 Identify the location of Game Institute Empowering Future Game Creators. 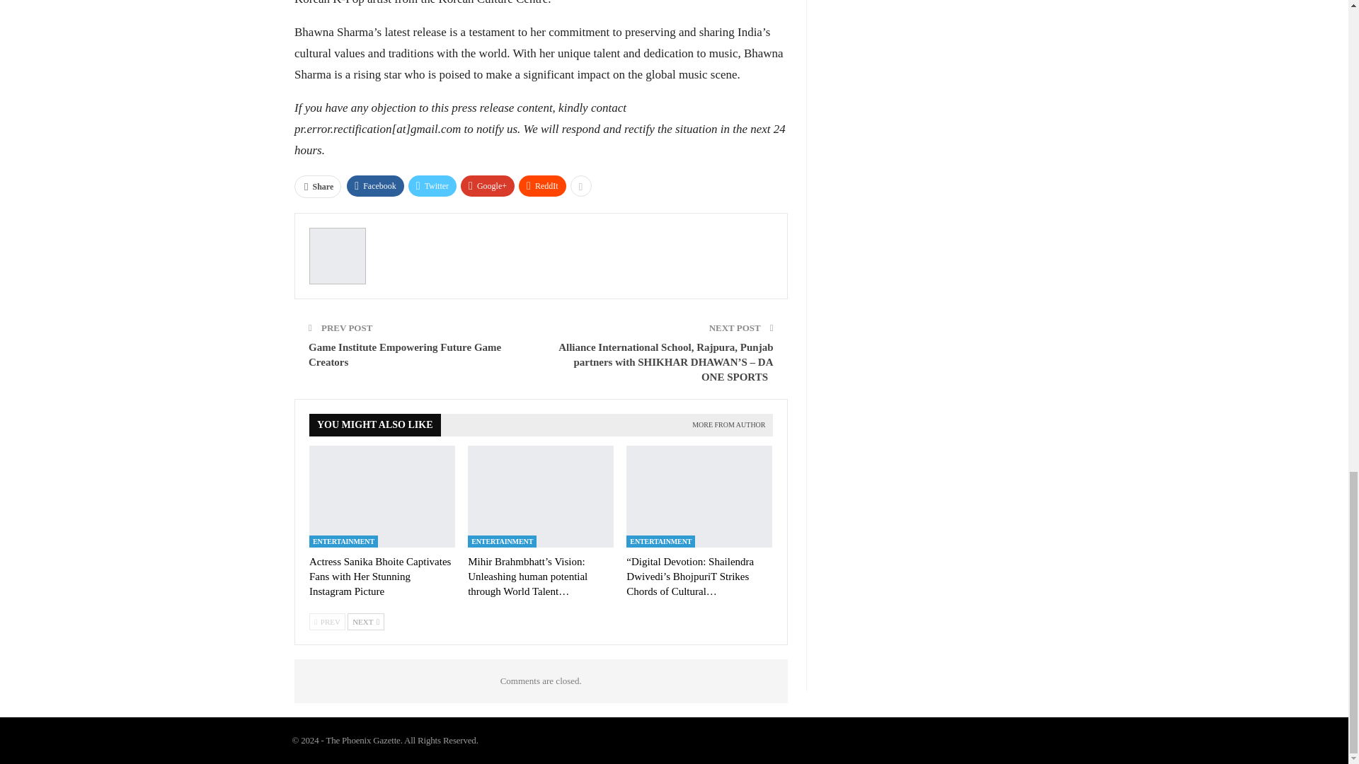
(405, 354).